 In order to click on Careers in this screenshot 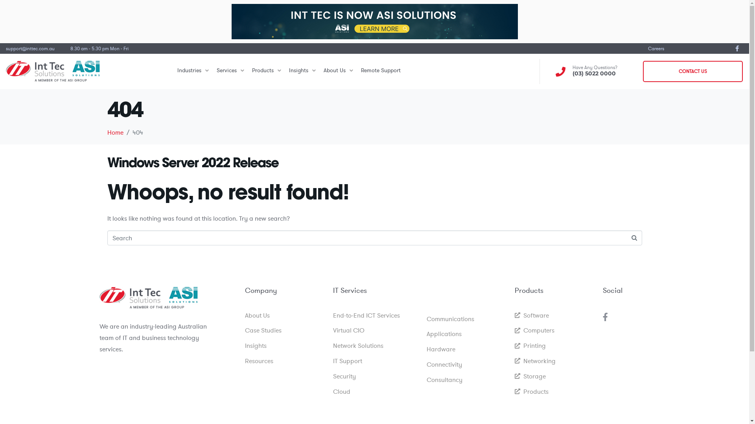, I will do `click(656, 48)`.